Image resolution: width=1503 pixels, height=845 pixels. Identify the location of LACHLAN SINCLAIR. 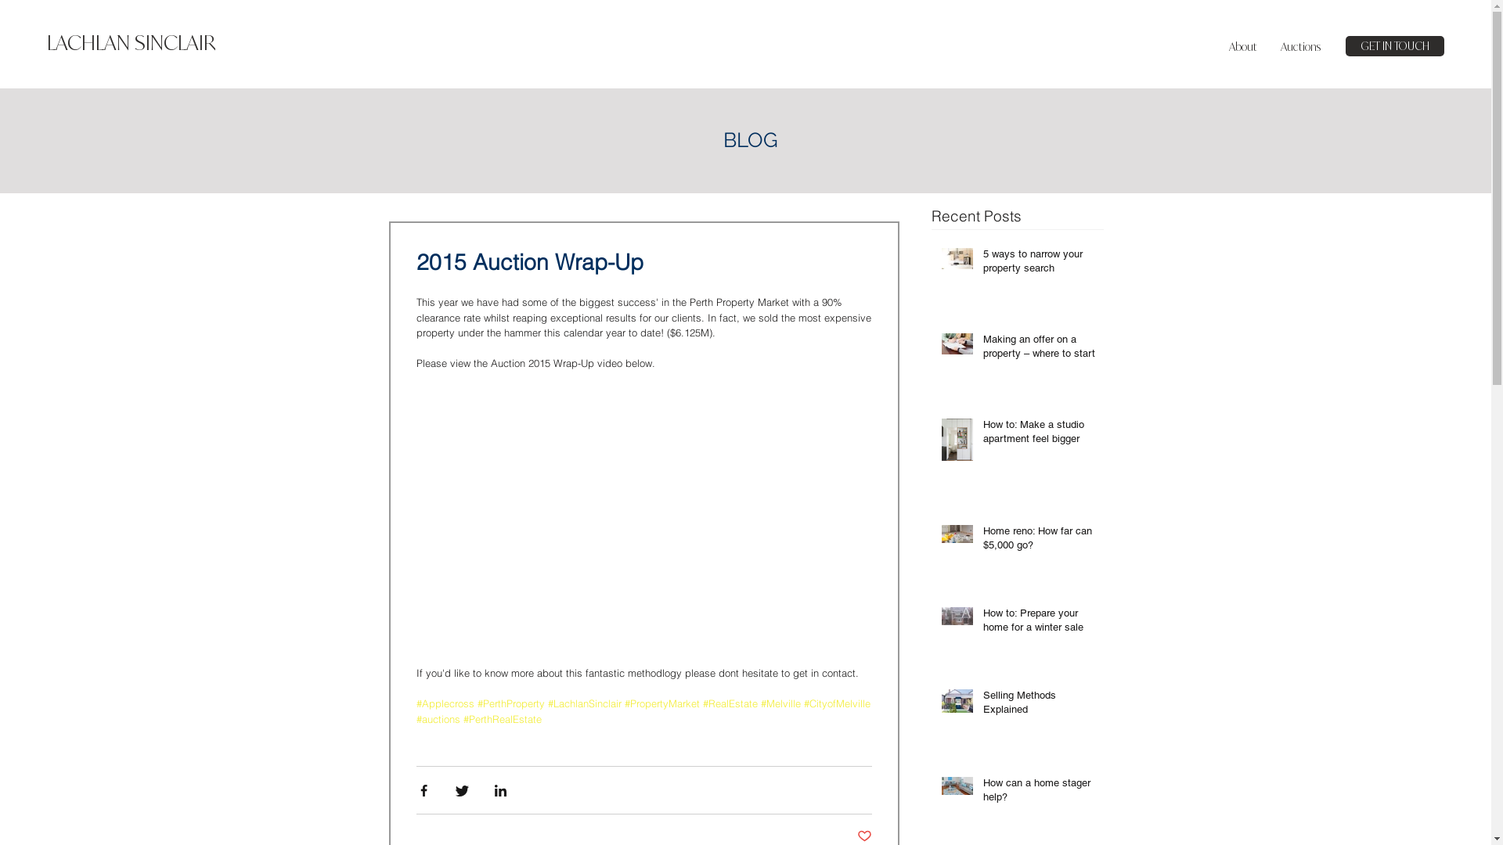
(132, 42).